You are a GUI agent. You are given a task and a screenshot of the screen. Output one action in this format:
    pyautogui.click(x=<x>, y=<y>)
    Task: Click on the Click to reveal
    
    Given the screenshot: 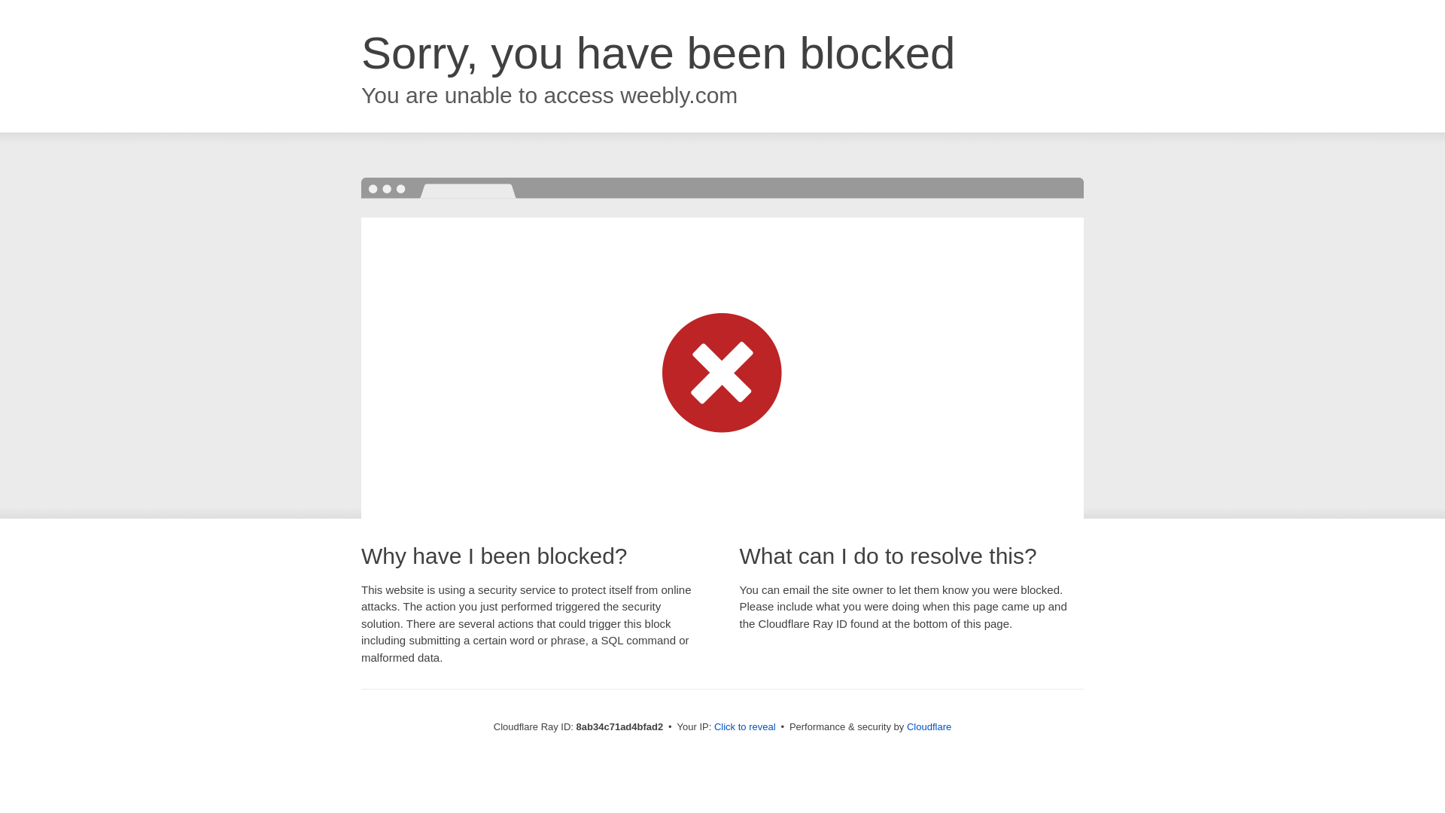 What is the action you would take?
    pyautogui.click(x=745, y=727)
    